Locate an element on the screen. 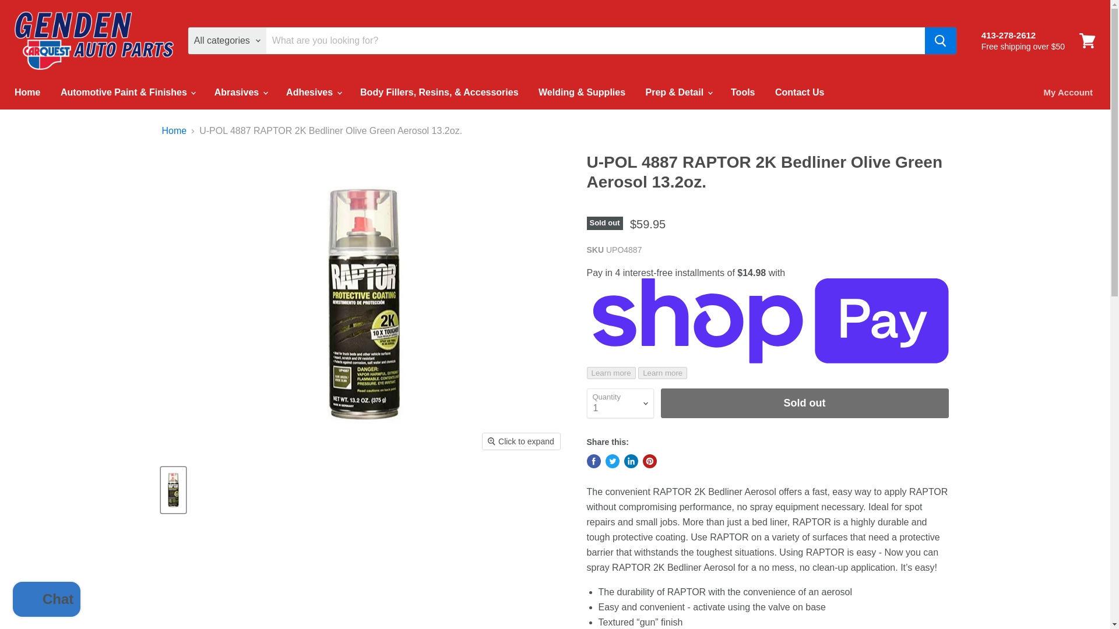 The width and height of the screenshot is (1119, 629). View cart is located at coordinates (1087, 41).